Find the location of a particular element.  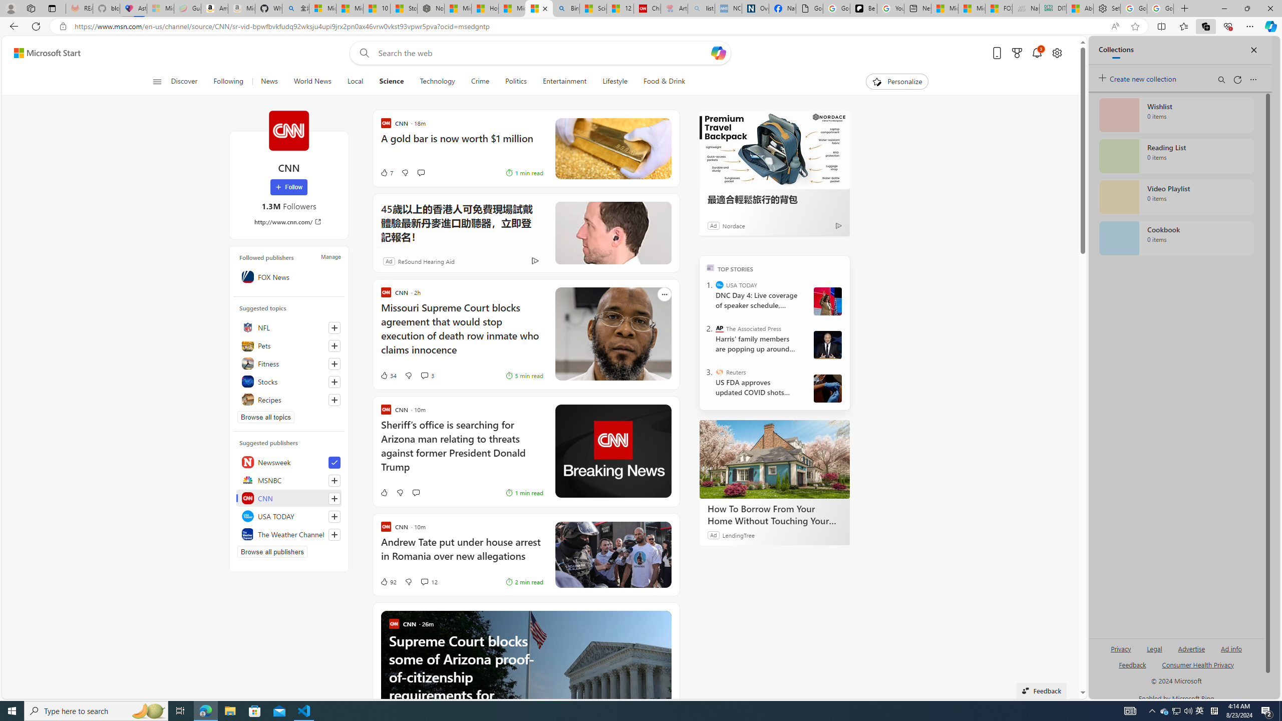

AutomationID: sb_feedback is located at coordinates (1132, 664).